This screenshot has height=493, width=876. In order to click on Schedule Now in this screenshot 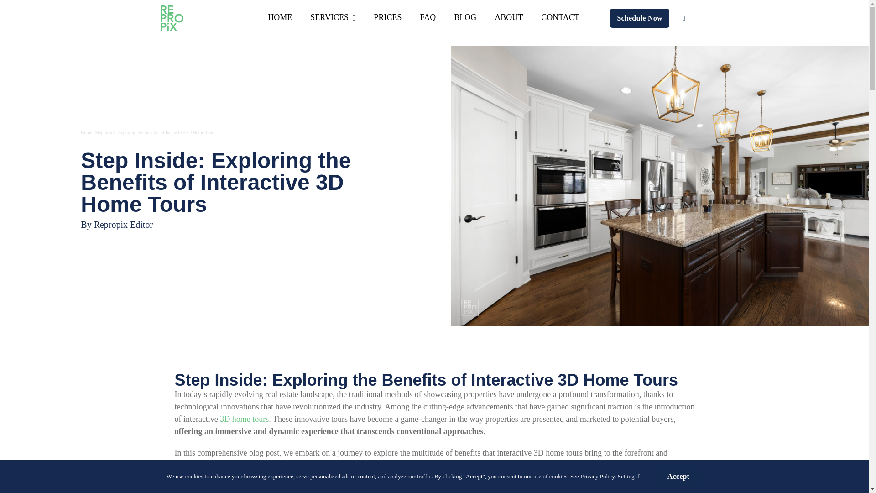, I will do `click(639, 18)`.